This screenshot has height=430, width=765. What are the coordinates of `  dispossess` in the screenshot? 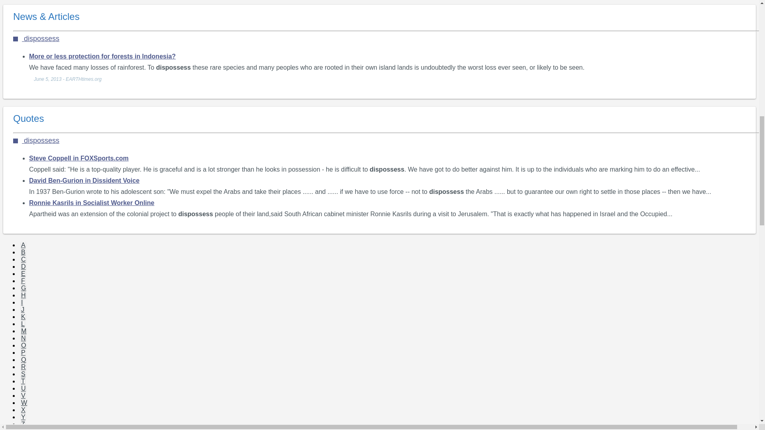 It's located at (36, 140).